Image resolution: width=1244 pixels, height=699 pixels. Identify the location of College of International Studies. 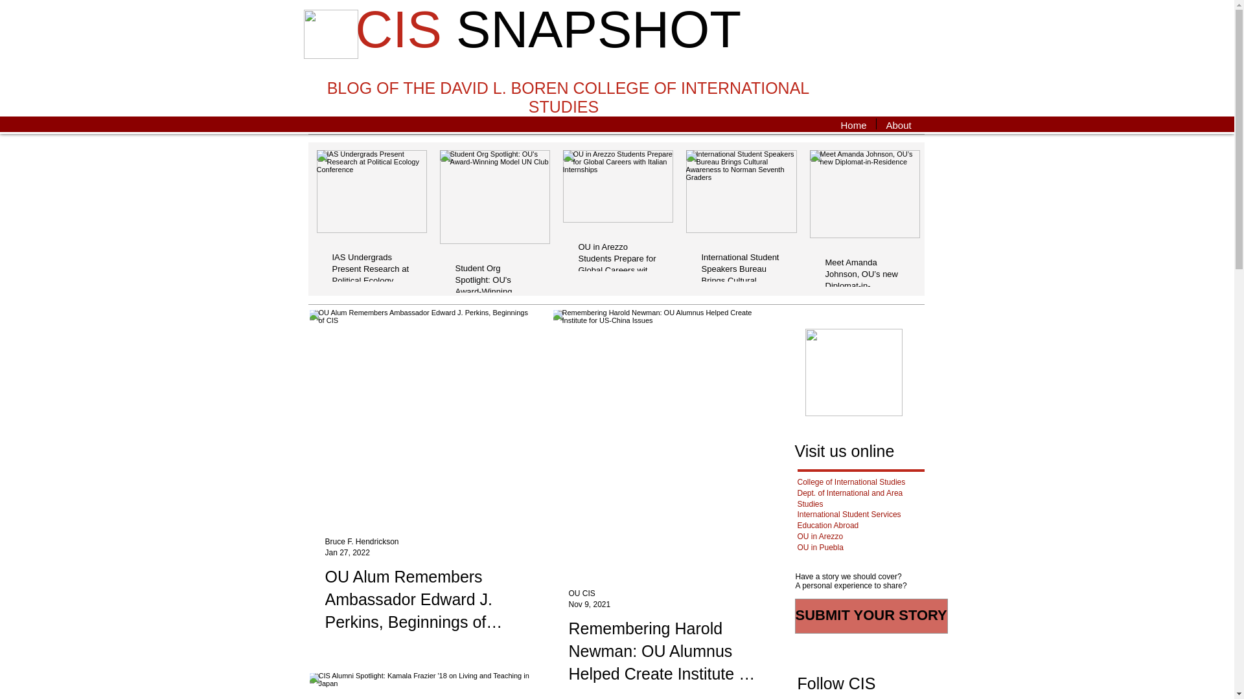
(851, 482).